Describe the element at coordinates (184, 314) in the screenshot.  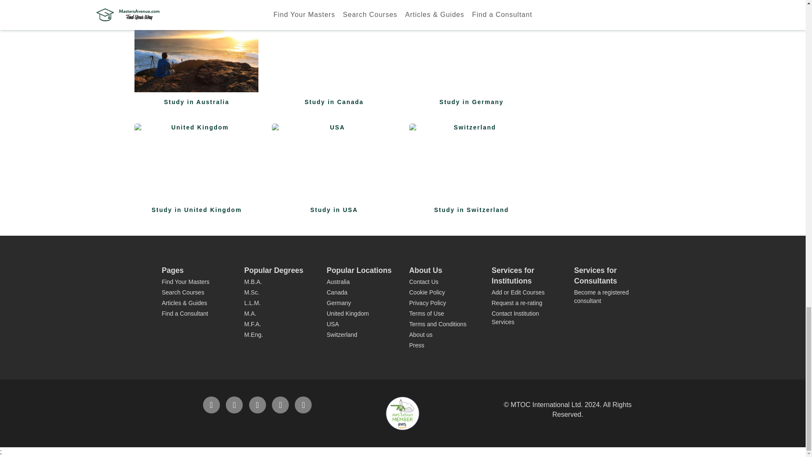
I see `Find a Consultant` at that location.